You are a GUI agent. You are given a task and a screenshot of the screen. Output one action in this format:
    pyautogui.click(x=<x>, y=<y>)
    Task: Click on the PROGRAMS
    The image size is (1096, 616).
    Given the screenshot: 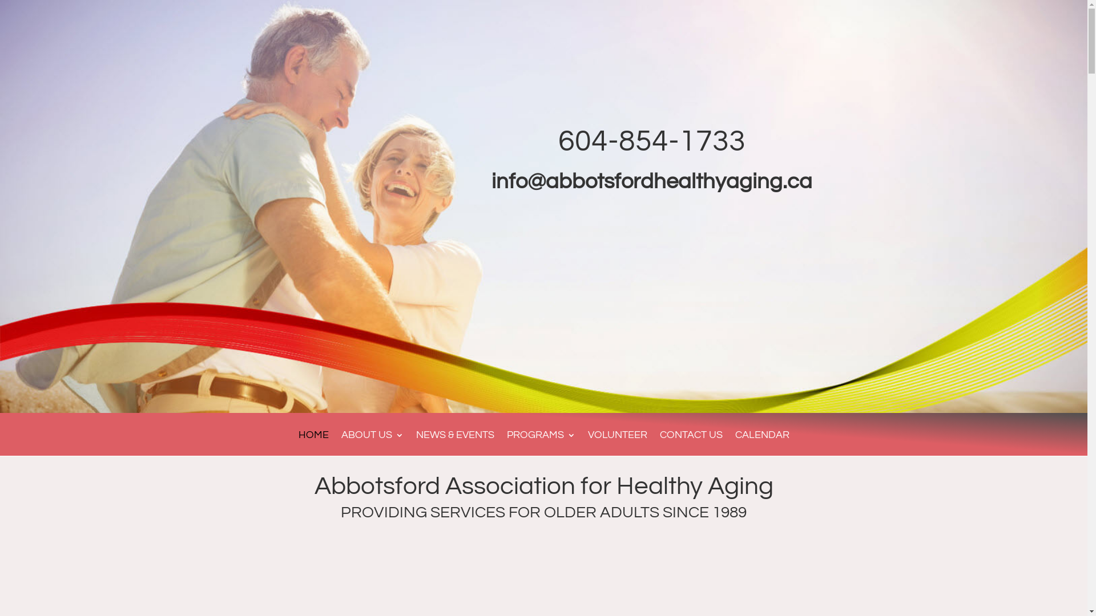 What is the action you would take?
    pyautogui.click(x=541, y=444)
    